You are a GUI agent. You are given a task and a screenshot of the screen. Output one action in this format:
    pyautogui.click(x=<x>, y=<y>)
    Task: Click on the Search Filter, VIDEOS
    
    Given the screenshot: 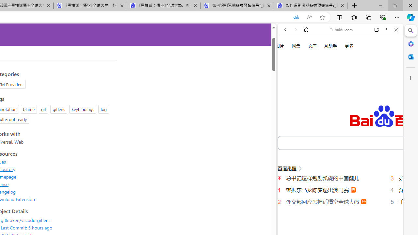 What is the action you would take?
    pyautogui.click(x=329, y=111)
    